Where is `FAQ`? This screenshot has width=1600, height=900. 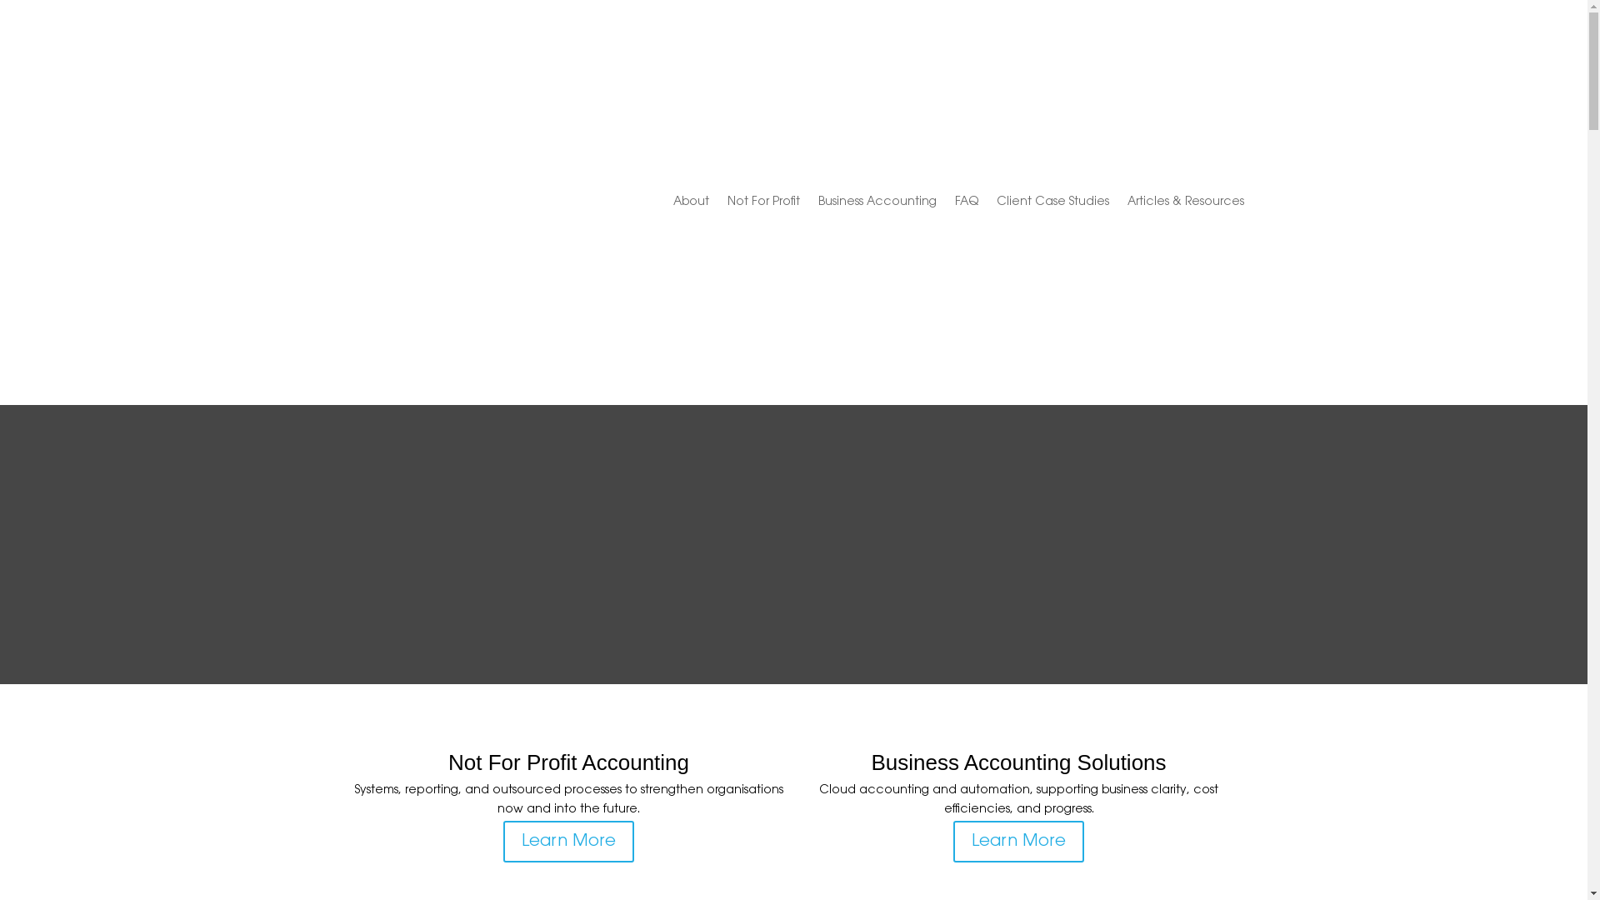 FAQ is located at coordinates (967, 202).